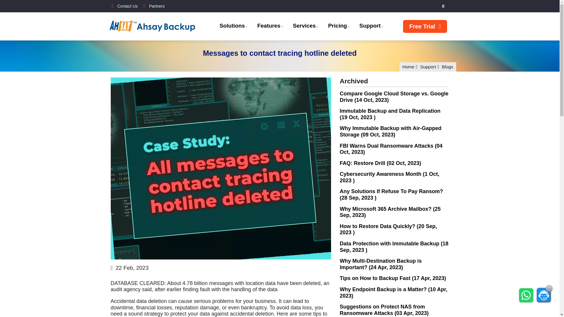 This screenshot has width=564, height=317. What do you see at coordinates (233, 26) in the screenshot?
I see `Solutions` at bounding box center [233, 26].